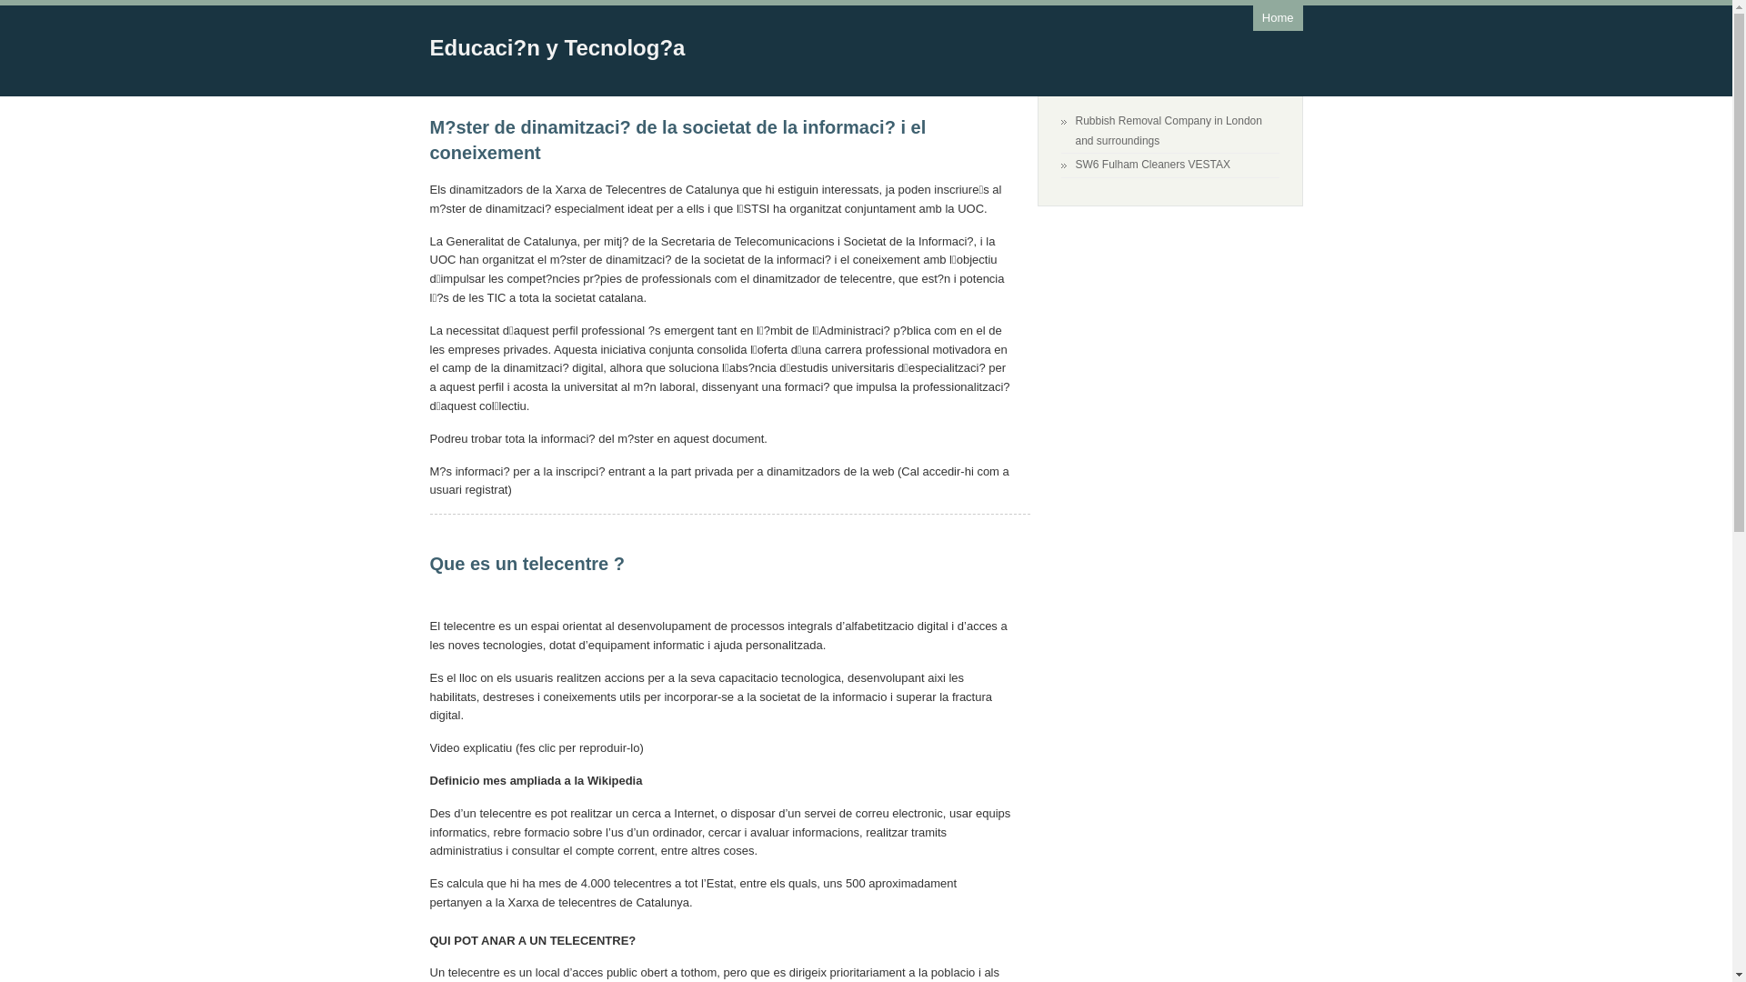 This screenshot has height=982, width=1746. What do you see at coordinates (1168, 131) in the screenshot?
I see `Rubbish Removal Company in London and surroundings` at bounding box center [1168, 131].